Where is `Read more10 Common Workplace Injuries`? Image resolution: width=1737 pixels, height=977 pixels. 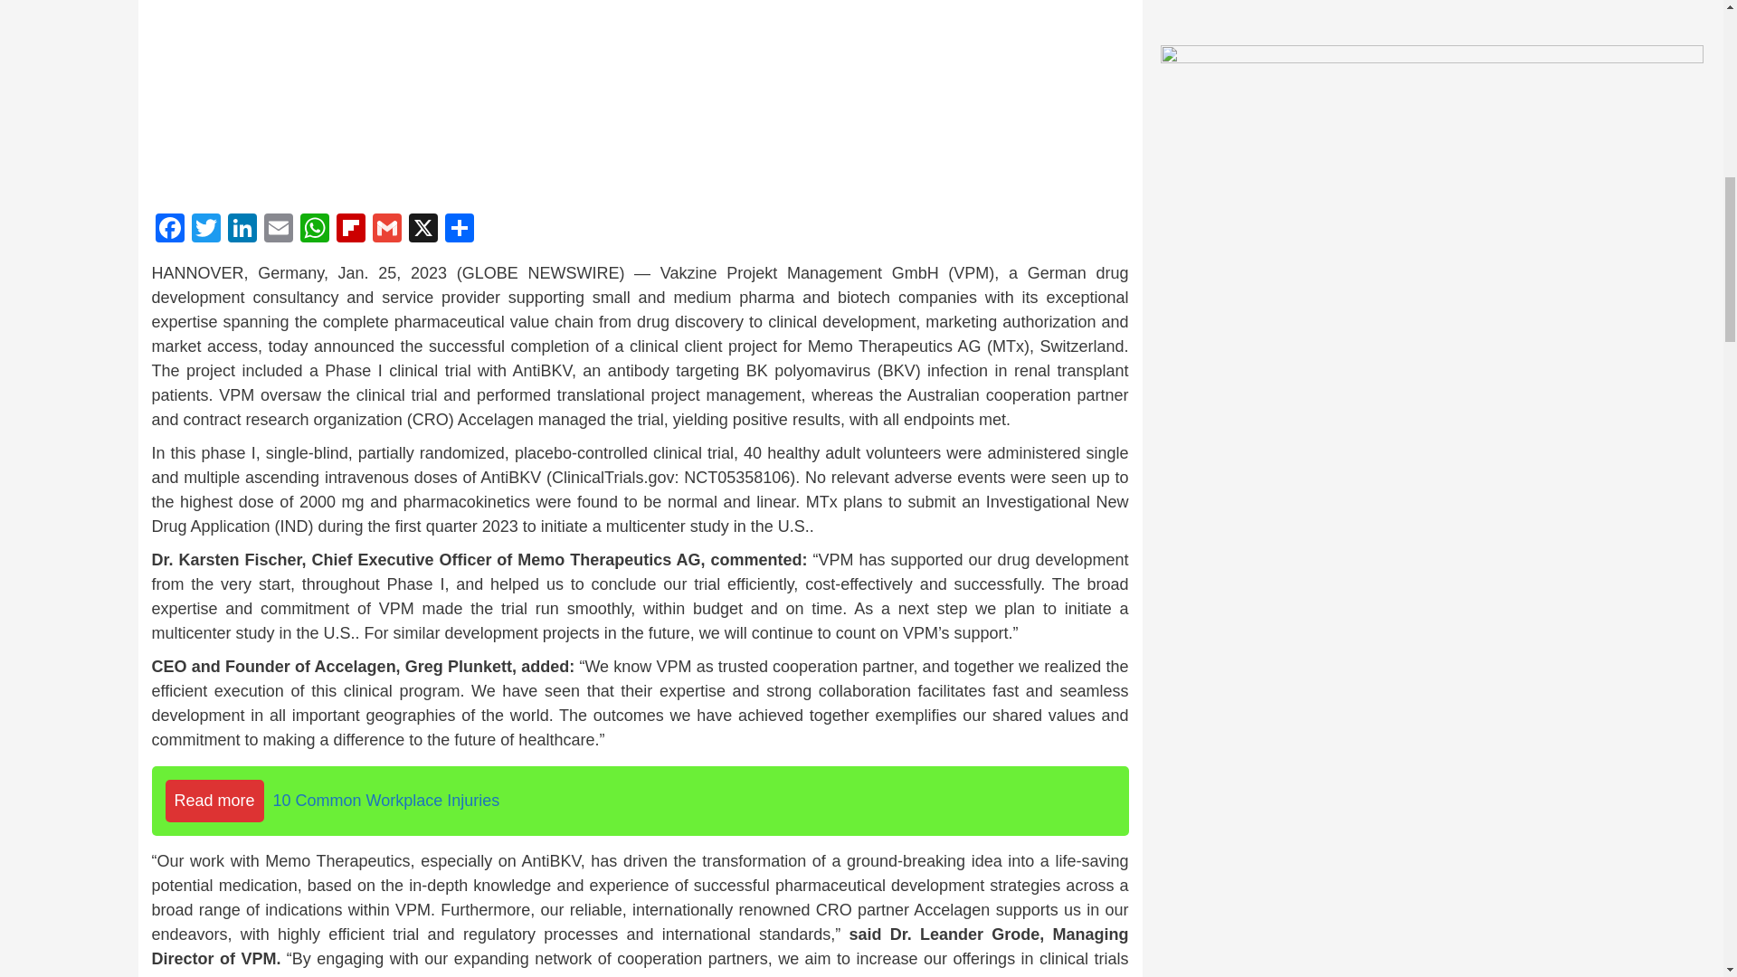
Read more10 Common Workplace Injuries is located at coordinates (641, 801).